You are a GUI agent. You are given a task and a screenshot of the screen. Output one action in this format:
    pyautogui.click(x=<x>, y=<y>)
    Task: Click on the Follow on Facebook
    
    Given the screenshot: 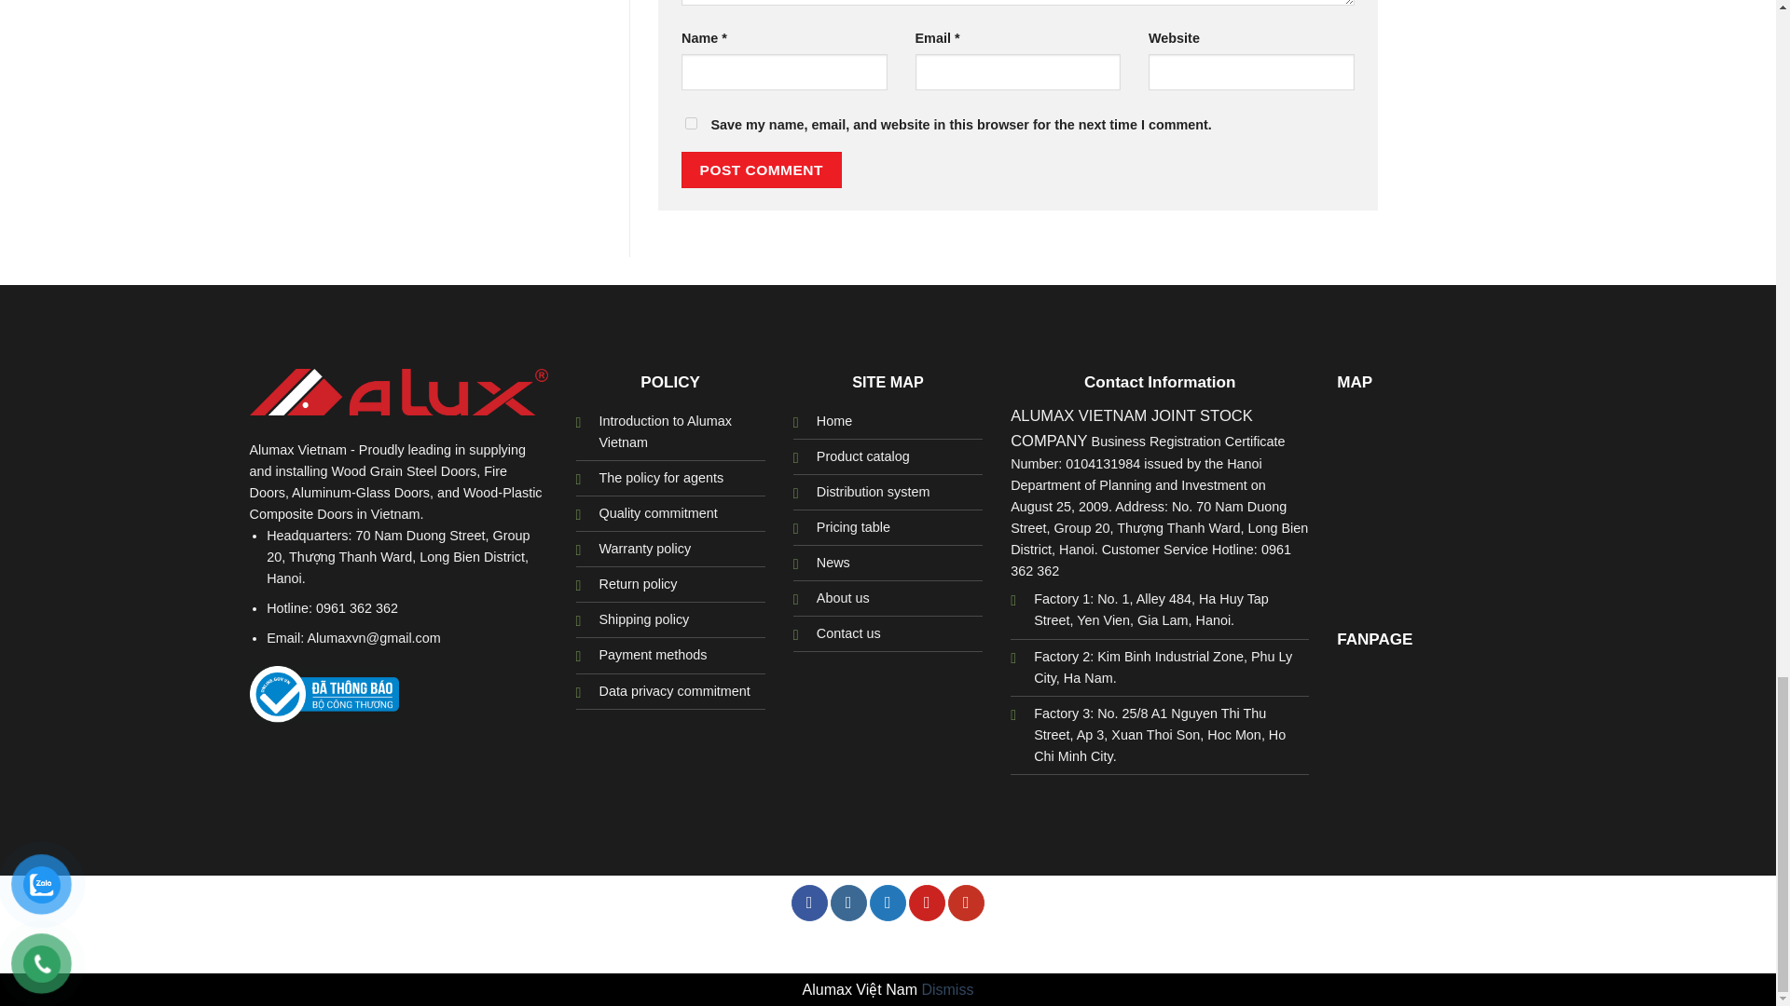 What is the action you would take?
    pyautogui.click(x=809, y=904)
    